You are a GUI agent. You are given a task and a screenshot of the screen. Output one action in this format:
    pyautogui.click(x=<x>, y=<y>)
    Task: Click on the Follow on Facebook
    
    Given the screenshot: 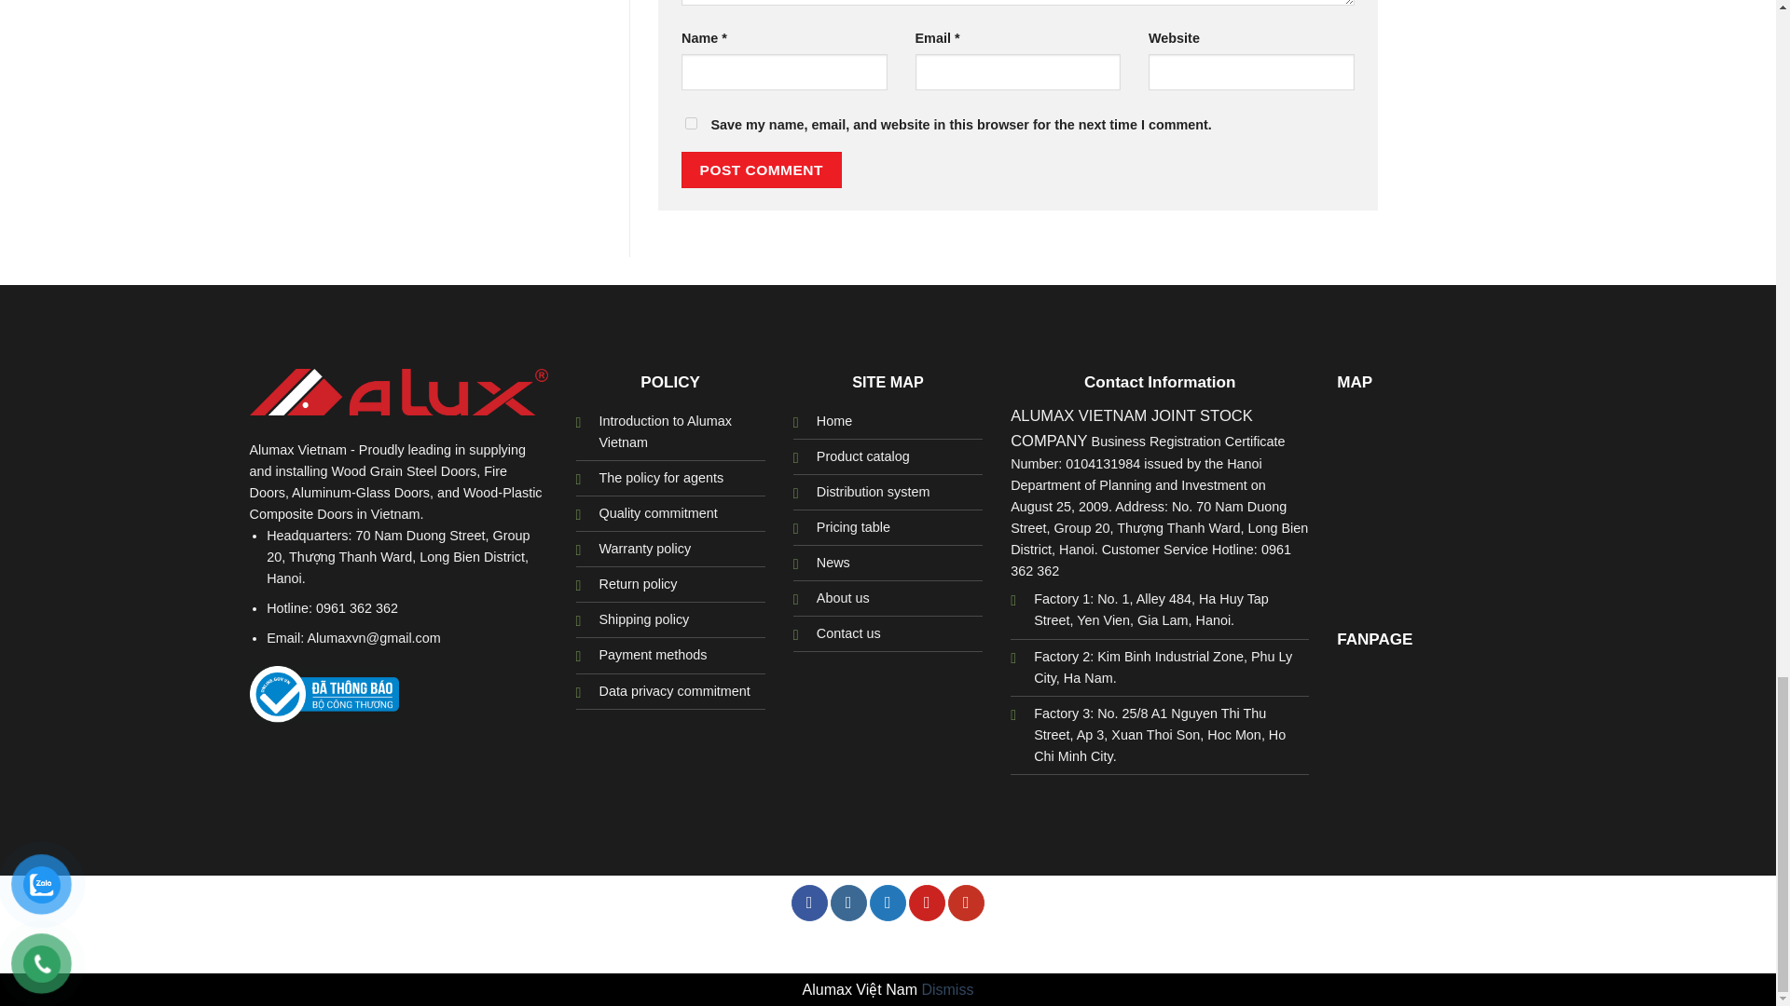 What is the action you would take?
    pyautogui.click(x=809, y=904)
    